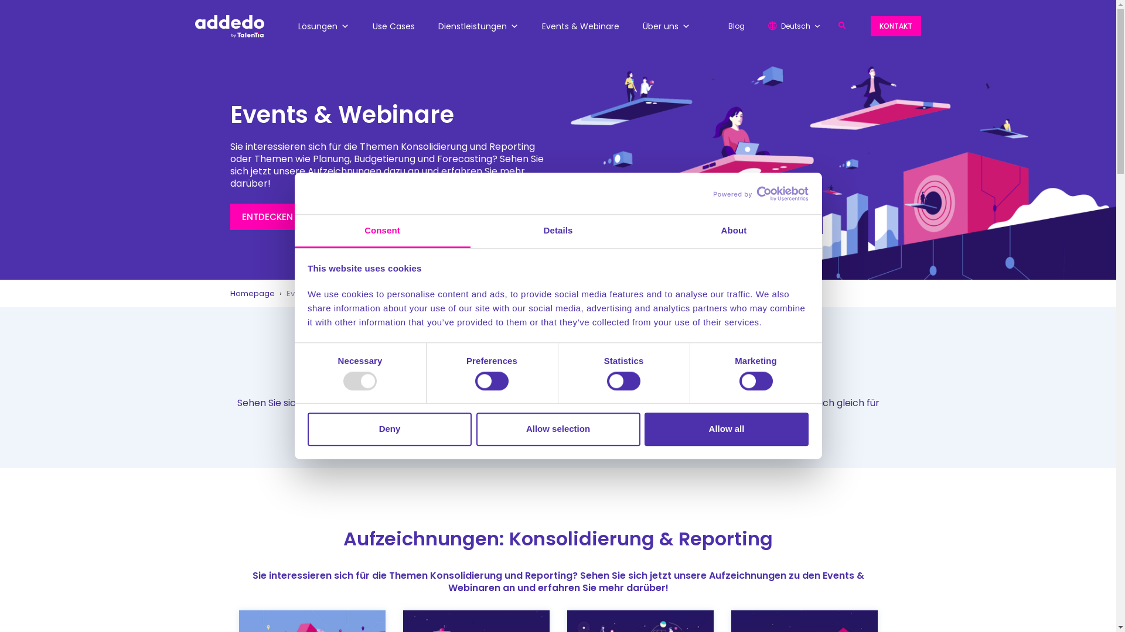 This screenshot has width=1125, height=632. Describe the element at coordinates (229, 27) in the screenshot. I see `Logo_Addedo-by-Talentia` at that location.